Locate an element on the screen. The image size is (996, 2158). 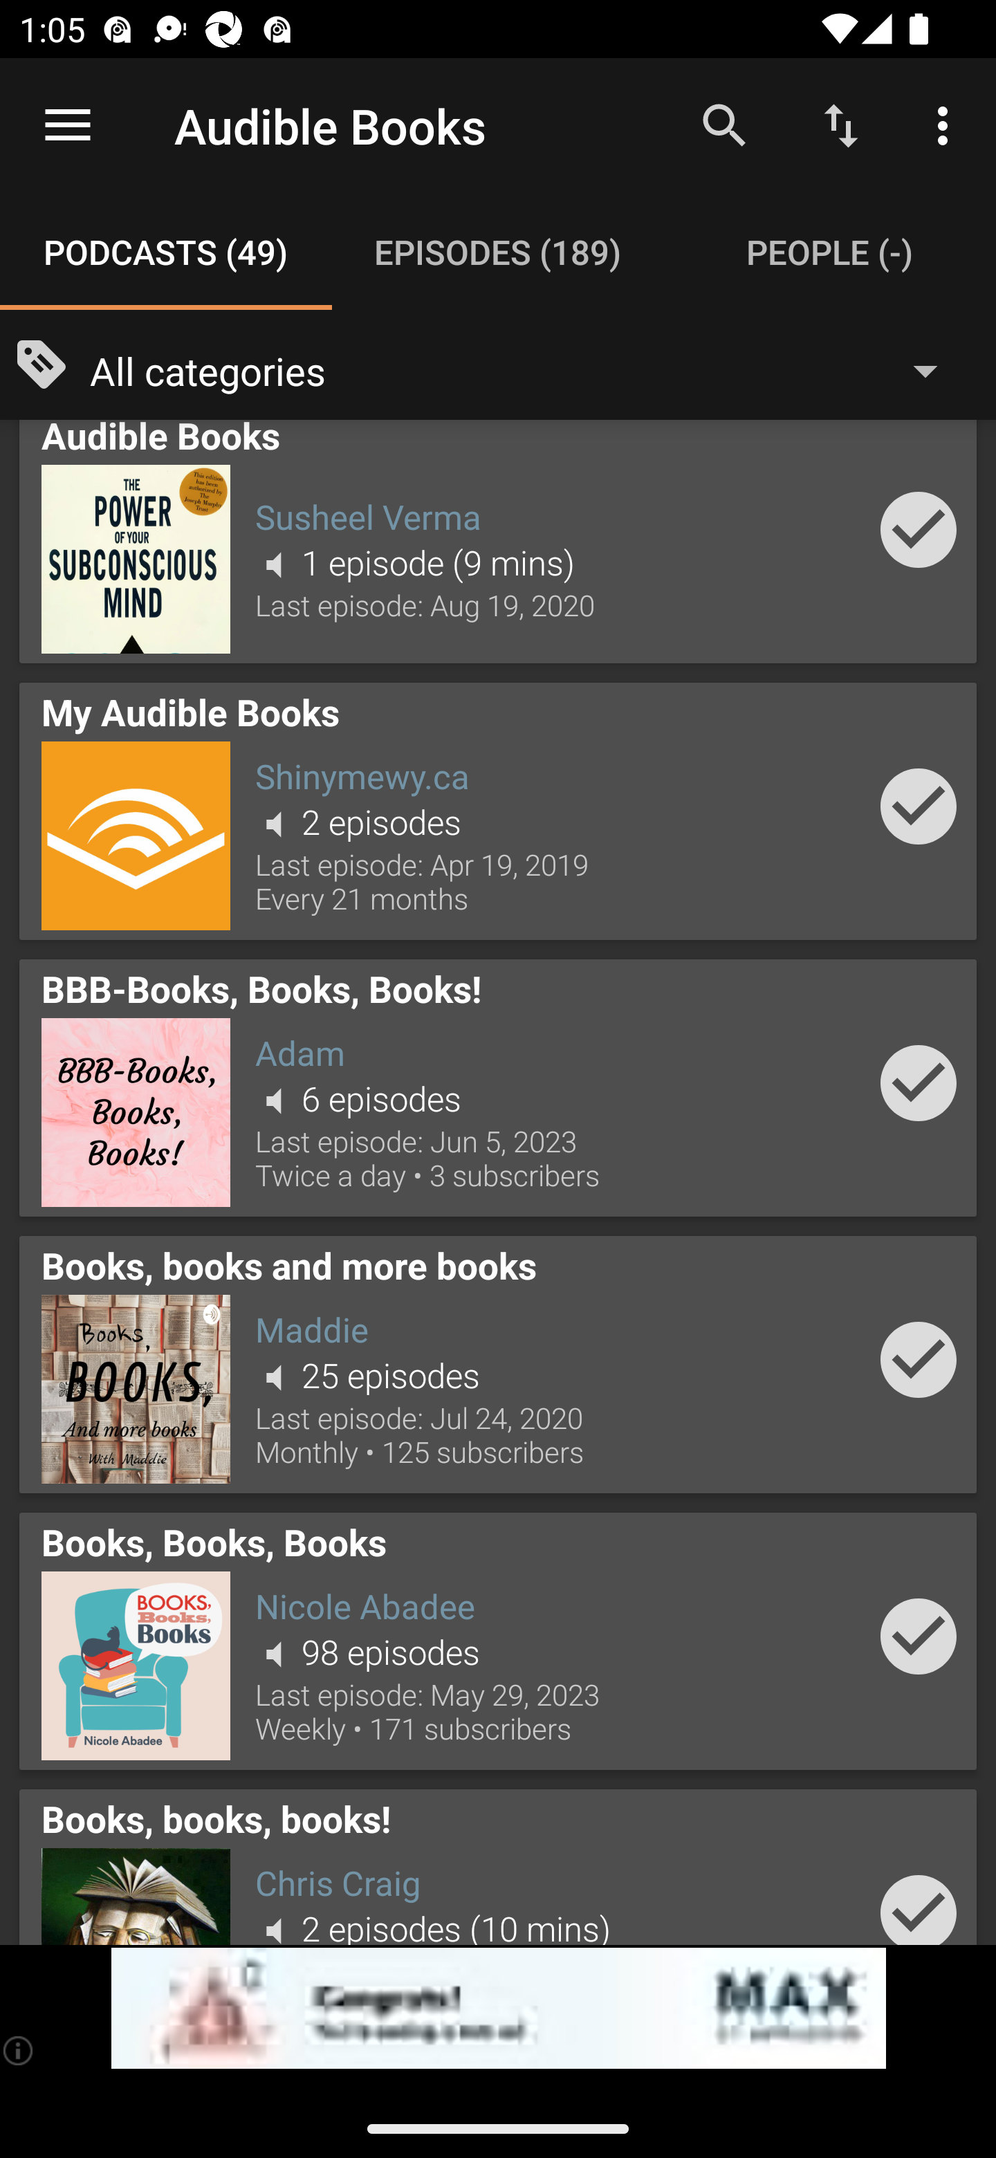
Add is located at coordinates (919, 530).